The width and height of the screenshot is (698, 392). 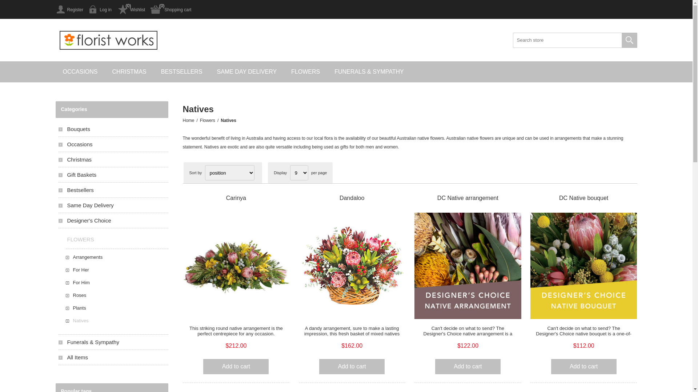 What do you see at coordinates (117, 257) in the screenshot?
I see `Arrangements` at bounding box center [117, 257].